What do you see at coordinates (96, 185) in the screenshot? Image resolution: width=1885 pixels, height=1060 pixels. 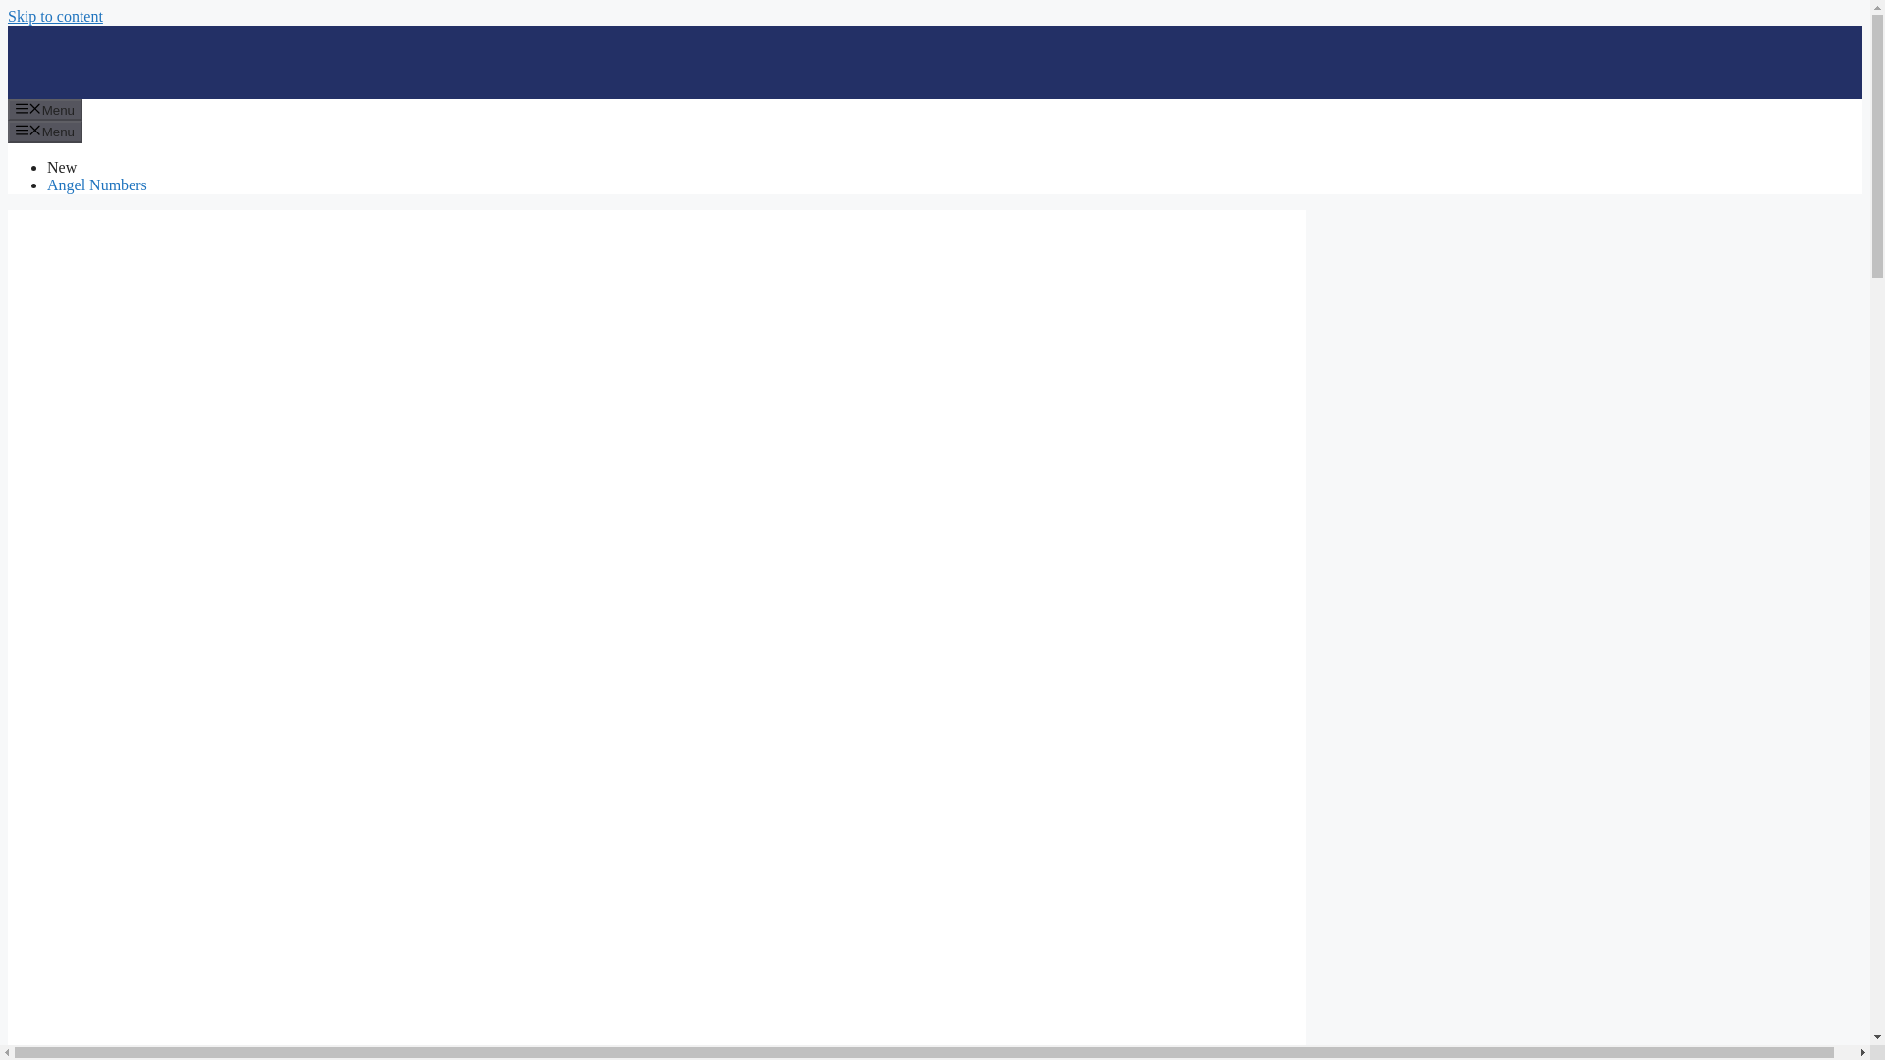 I see `Angel Numbers` at bounding box center [96, 185].